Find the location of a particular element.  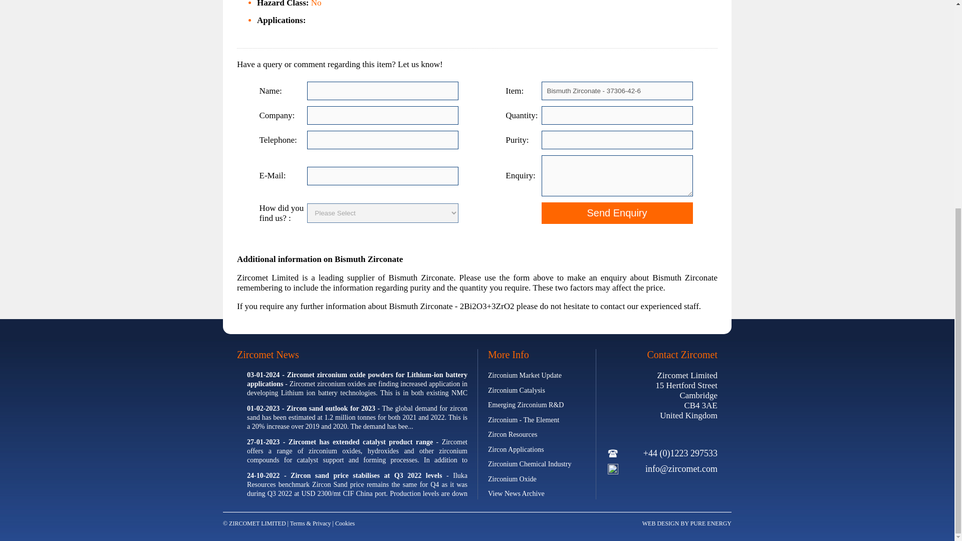

Zirconium Oxide is located at coordinates (512, 479).